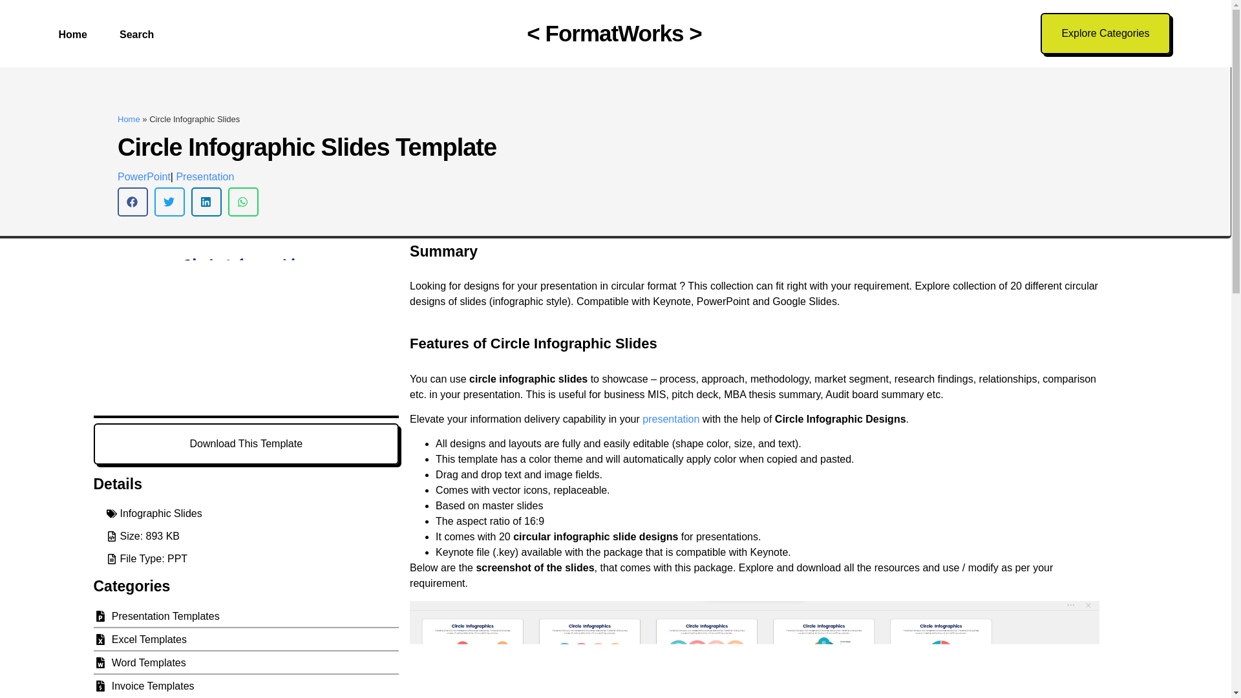 Image resolution: width=1241 pixels, height=698 pixels. Describe the element at coordinates (246, 686) in the screenshot. I see `Invoice Templates` at that location.